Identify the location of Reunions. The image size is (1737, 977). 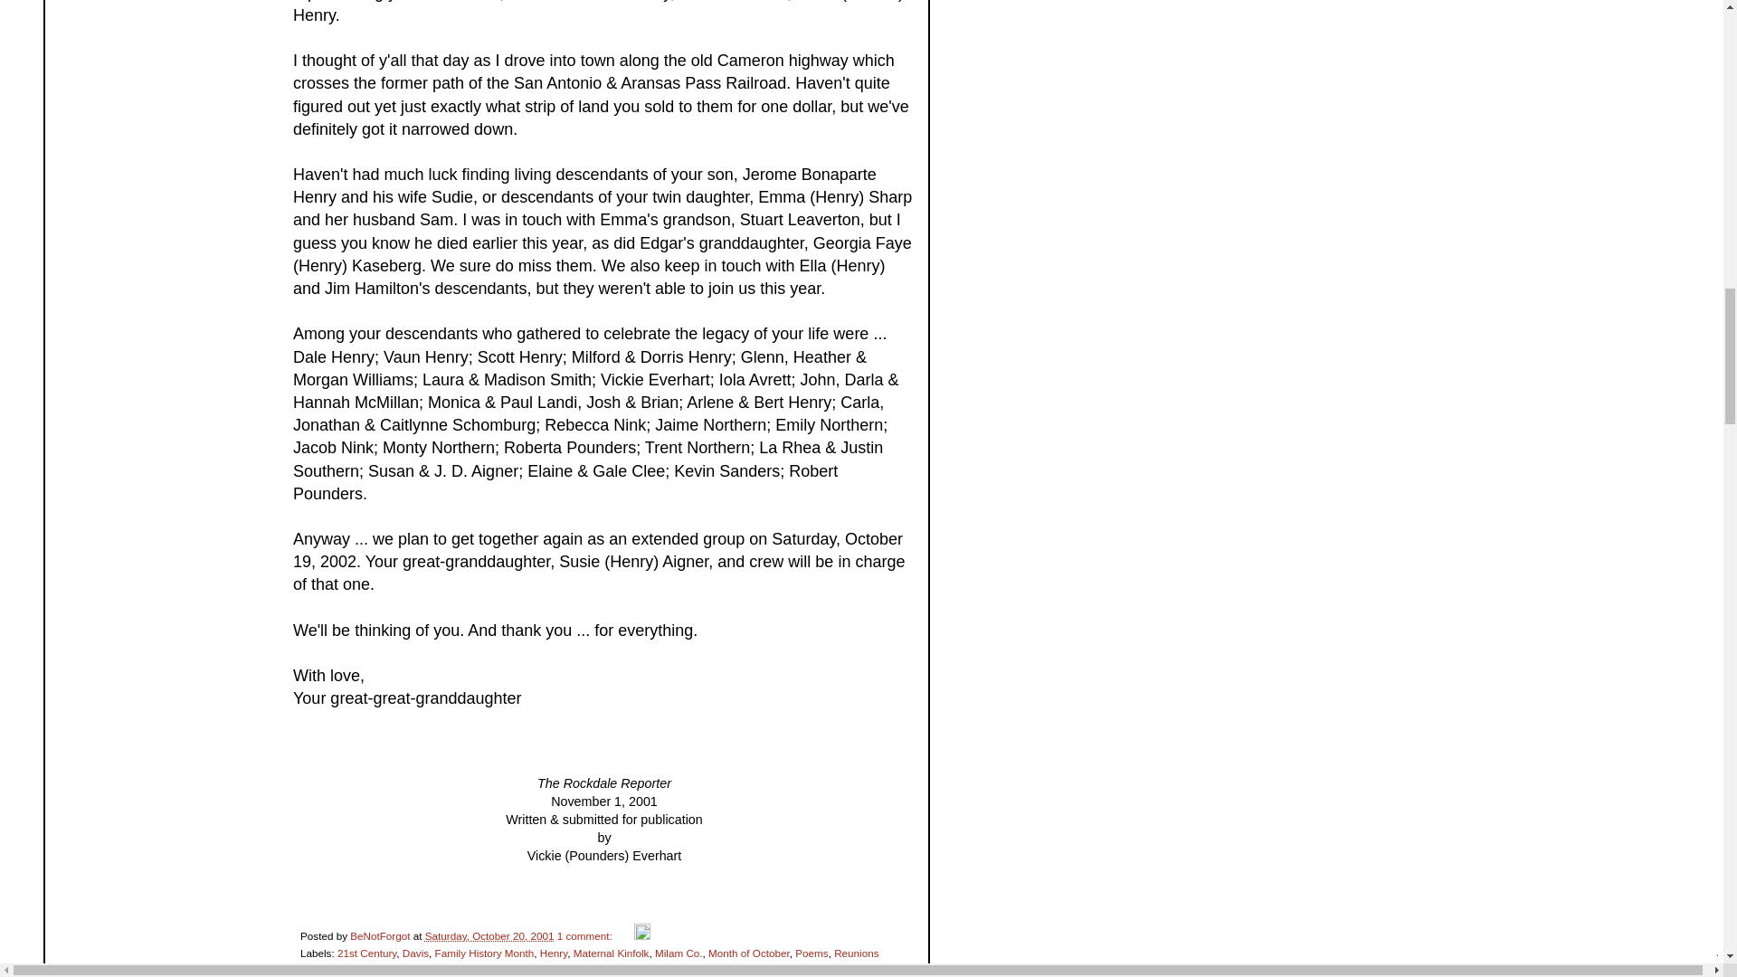
(856, 952).